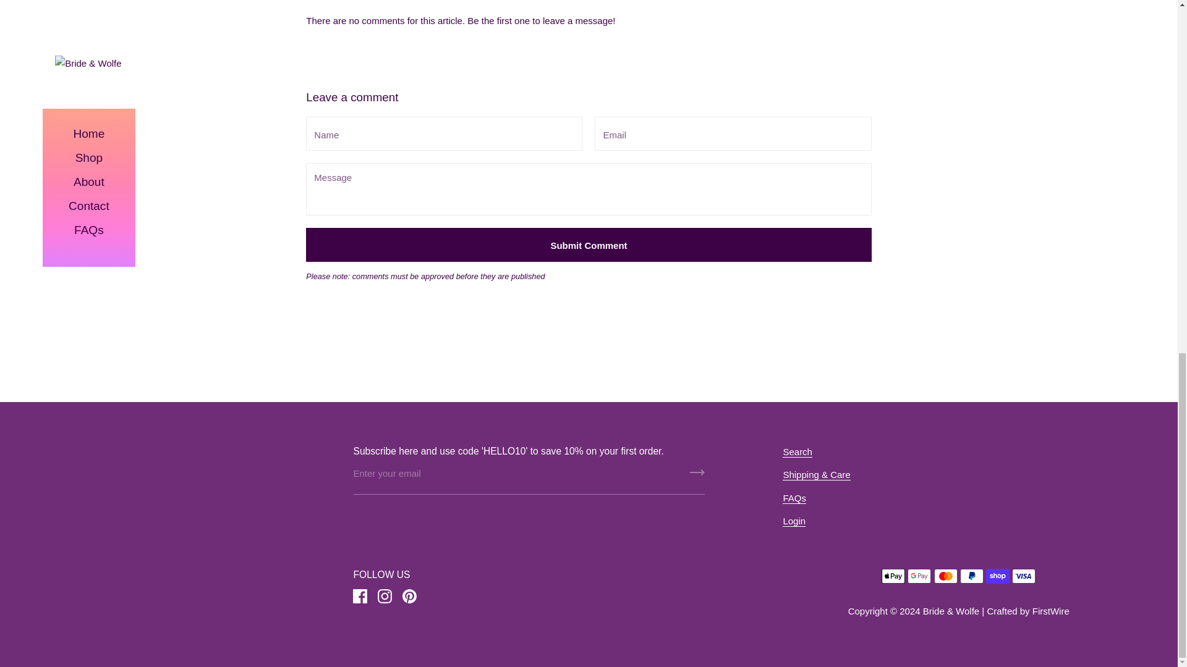 The image size is (1187, 667). I want to click on Search, so click(797, 451).